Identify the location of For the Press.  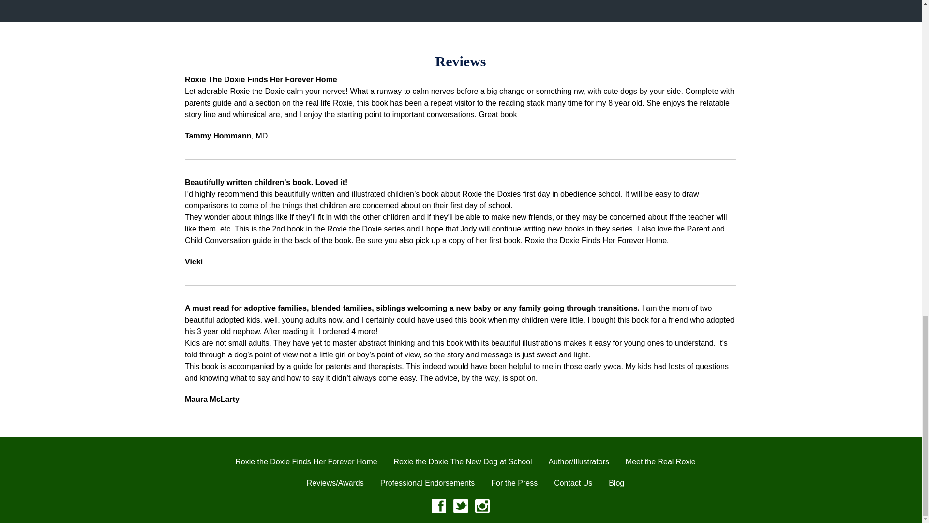
(514, 483).